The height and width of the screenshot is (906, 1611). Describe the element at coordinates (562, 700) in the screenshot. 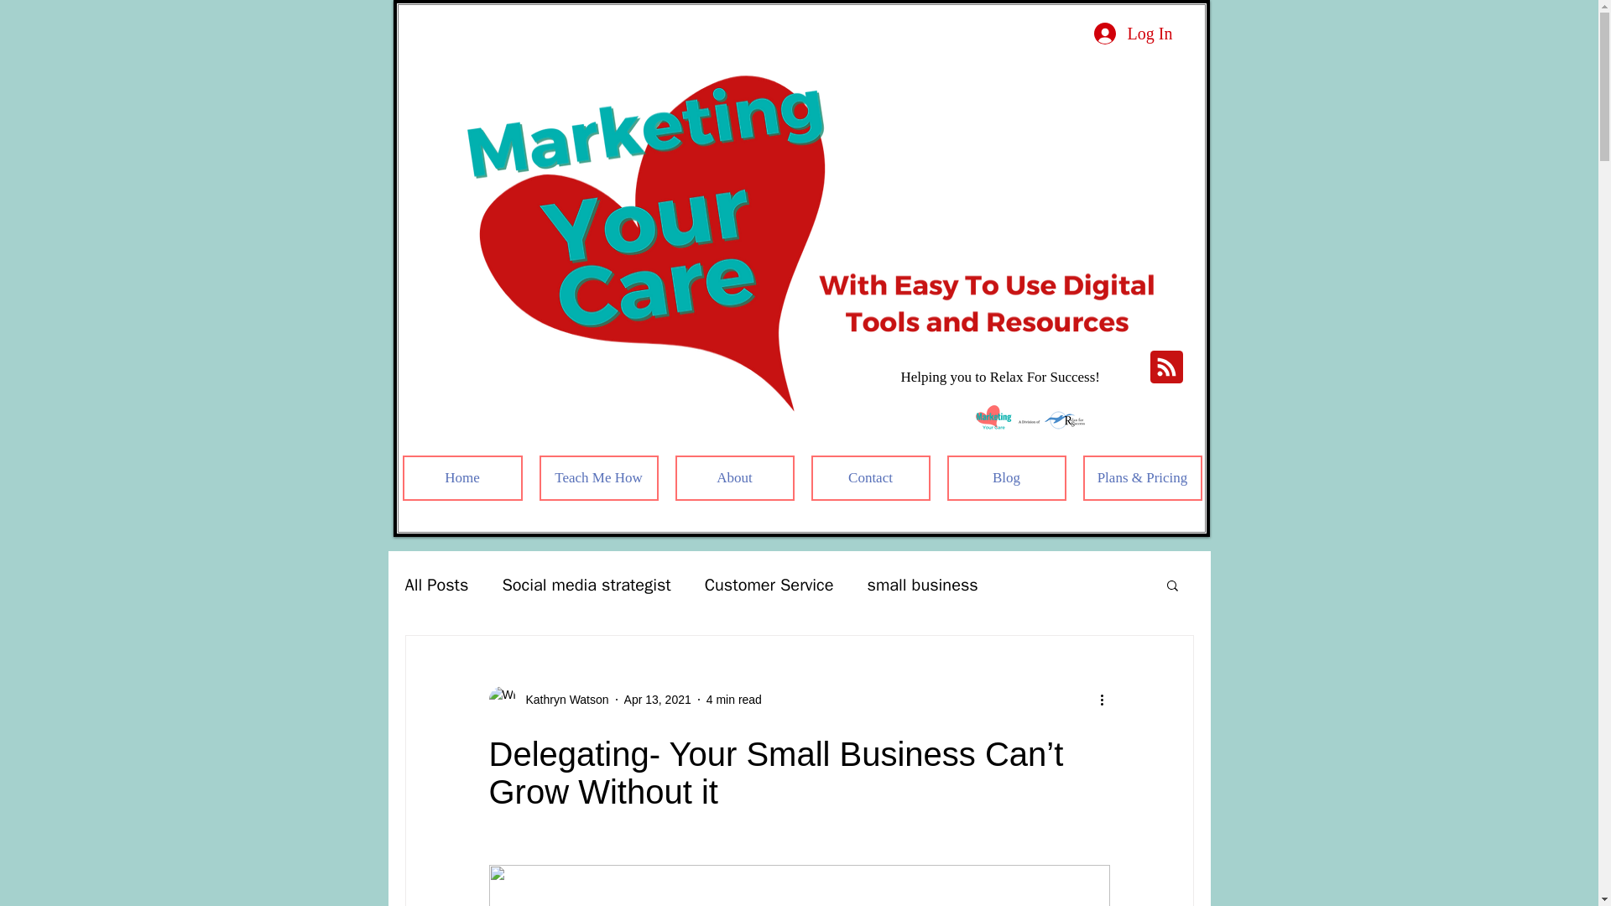

I see `Kathryn Watson` at that location.